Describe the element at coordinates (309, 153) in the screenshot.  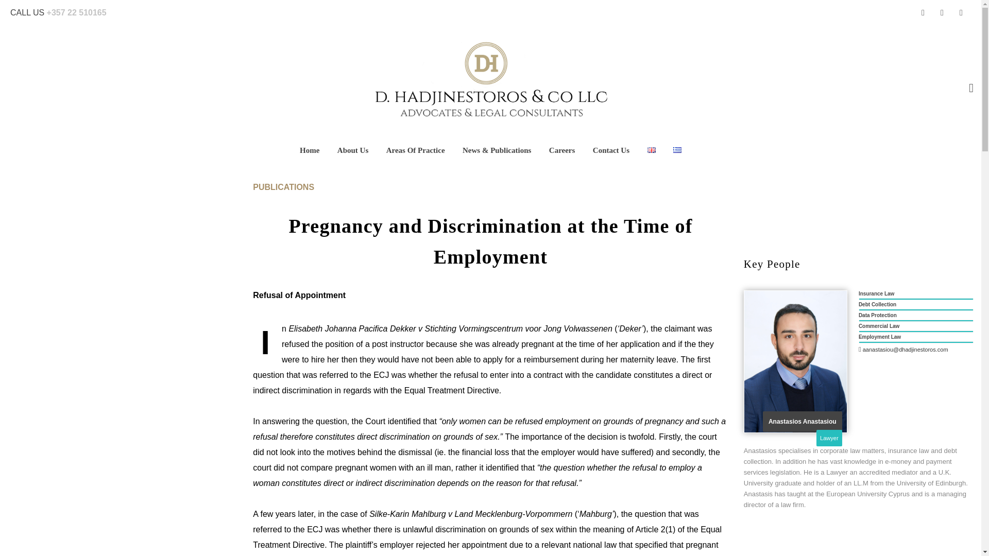
I see `Home` at that location.